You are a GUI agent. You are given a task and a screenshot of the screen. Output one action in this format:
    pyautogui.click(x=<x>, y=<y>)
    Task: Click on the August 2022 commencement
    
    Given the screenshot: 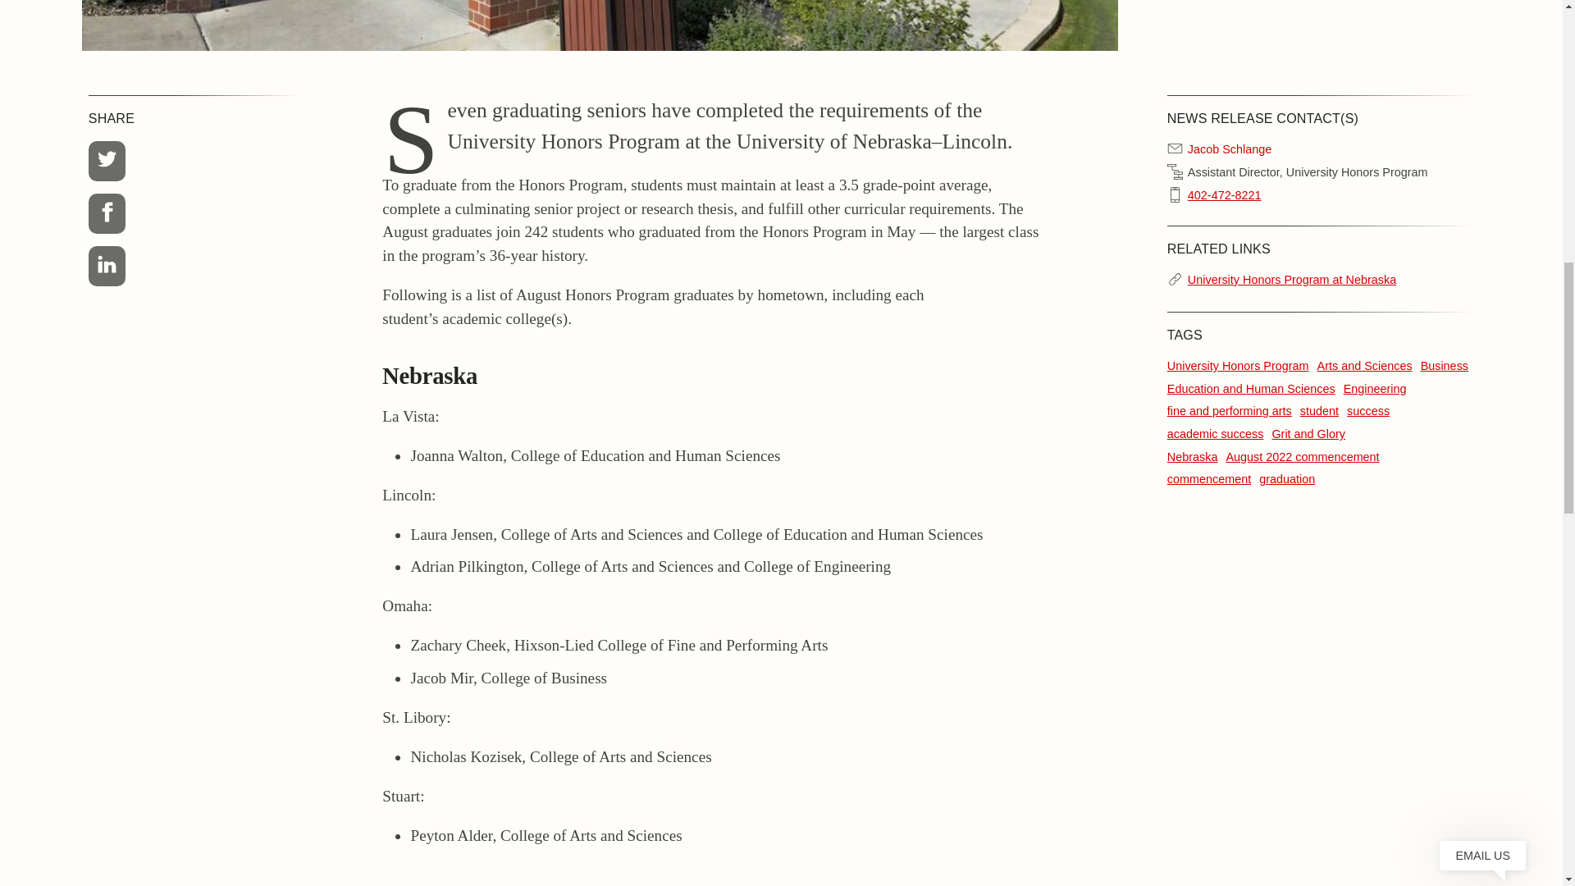 What is the action you would take?
    pyautogui.click(x=1302, y=456)
    